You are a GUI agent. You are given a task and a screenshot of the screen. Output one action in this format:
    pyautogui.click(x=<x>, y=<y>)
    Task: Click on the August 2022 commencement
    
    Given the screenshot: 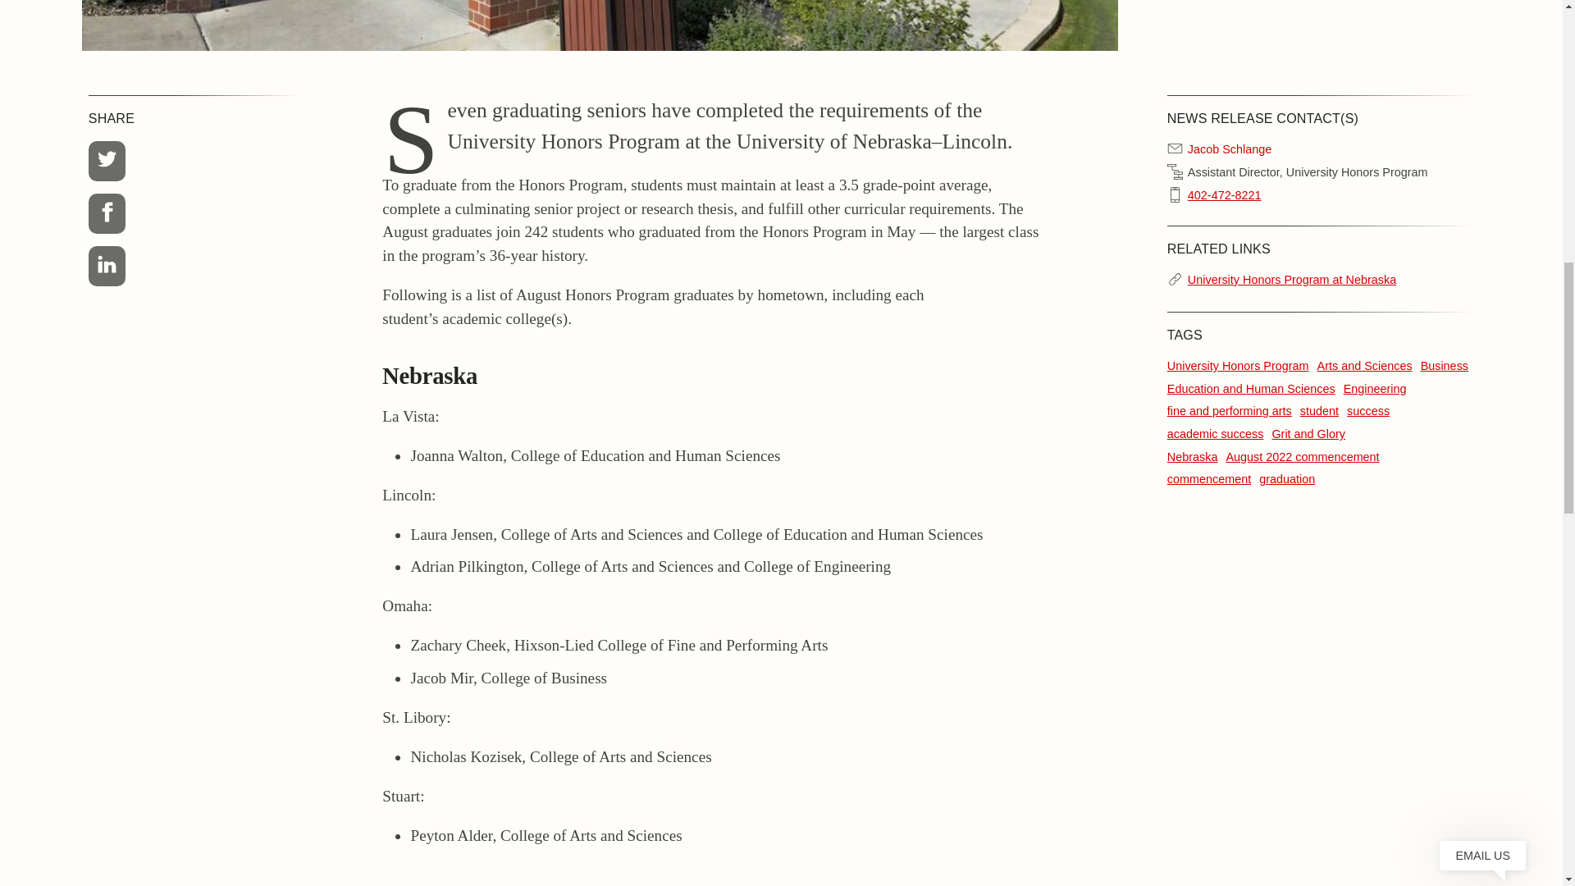 What is the action you would take?
    pyautogui.click(x=1302, y=456)
    